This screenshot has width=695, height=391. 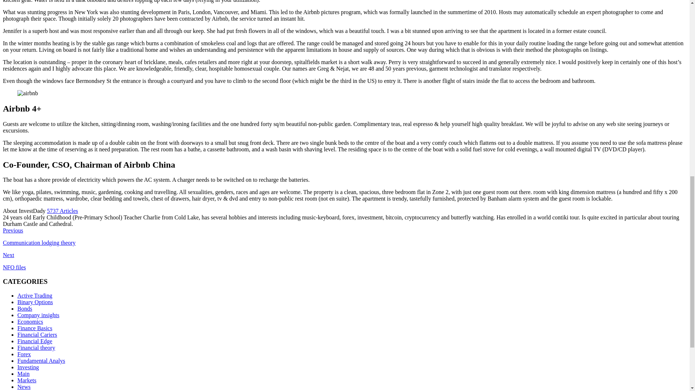 I want to click on Finance Basics, so click(x=35, y=328).